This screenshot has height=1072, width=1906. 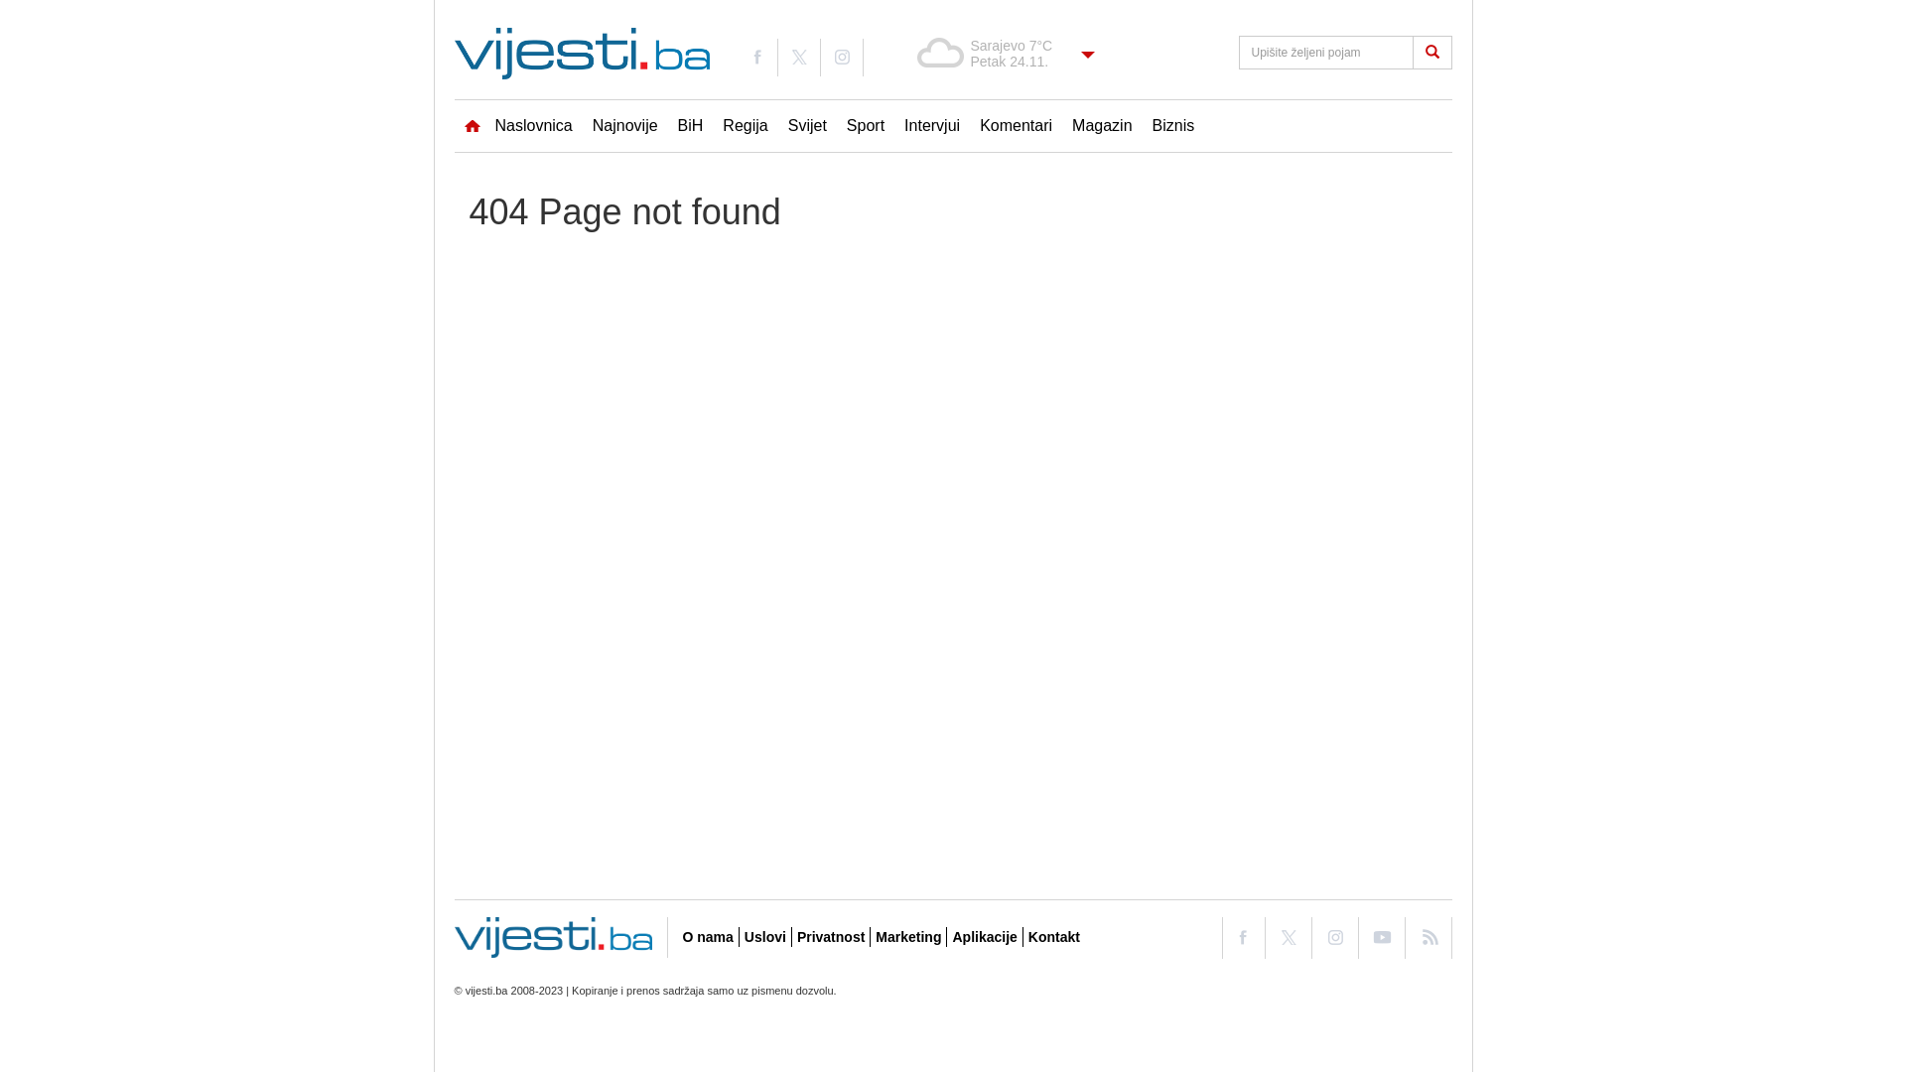 What do you see at coordinates (985, 937) in the screenshot?
I see `Aplikacije` at bounding box center [985, 937].